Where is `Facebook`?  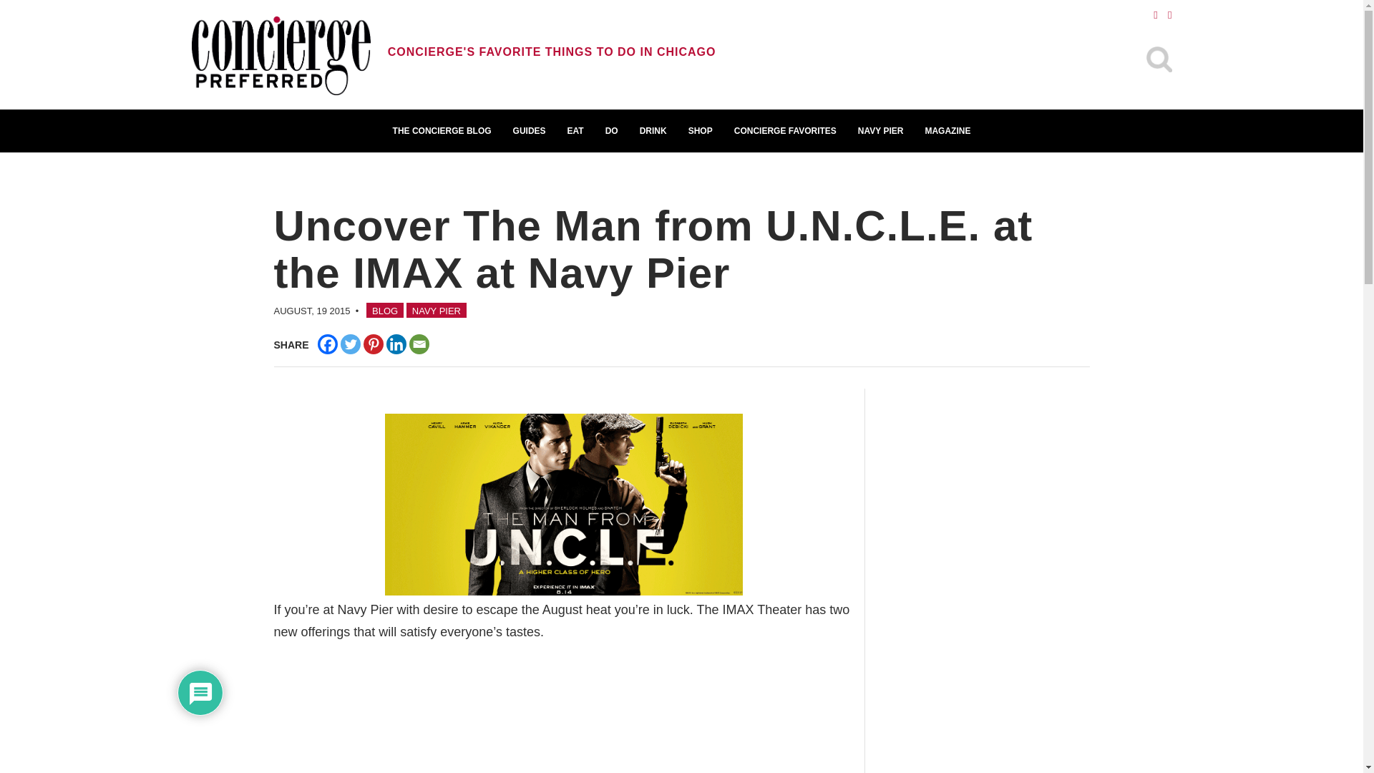
Facebook is located at coordinates (328, 344).